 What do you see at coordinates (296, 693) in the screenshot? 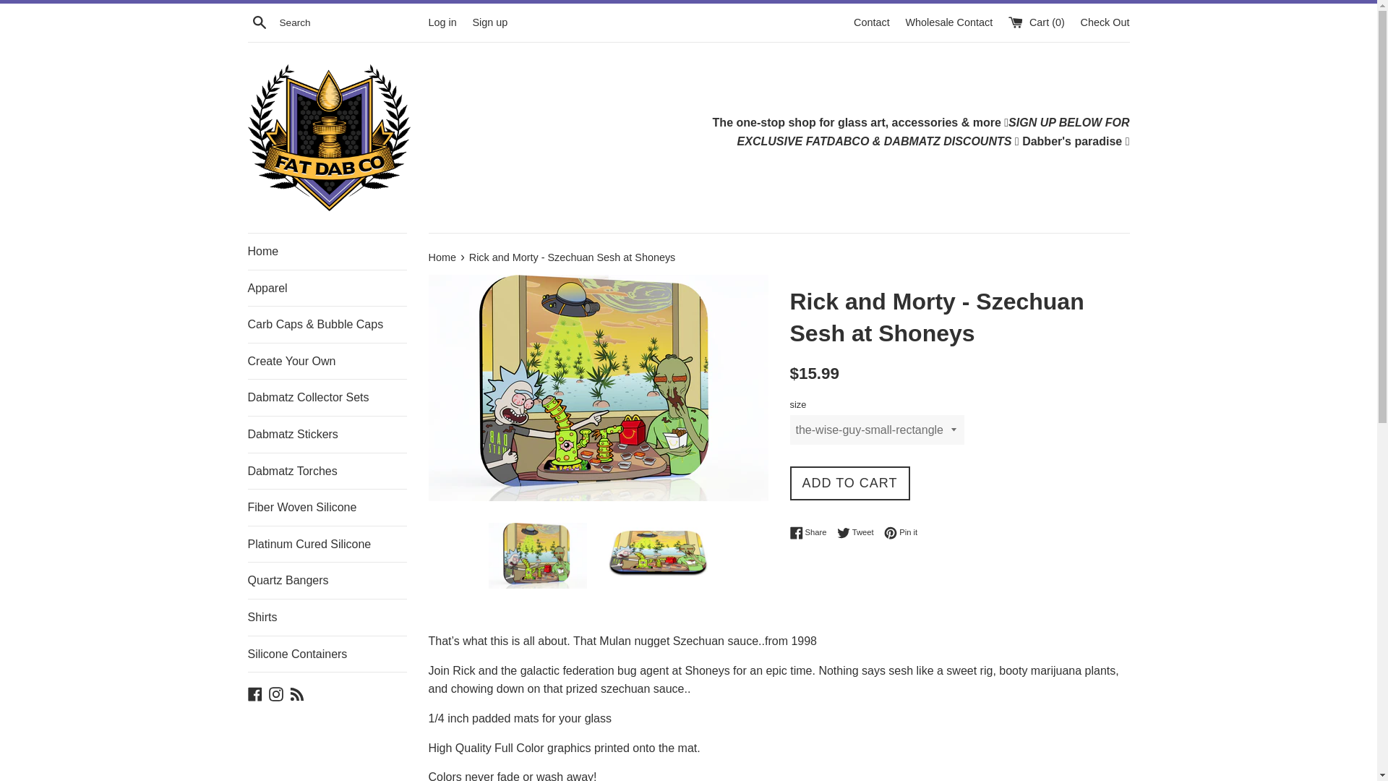
I see `Blog` at bounding box center [296, 693].